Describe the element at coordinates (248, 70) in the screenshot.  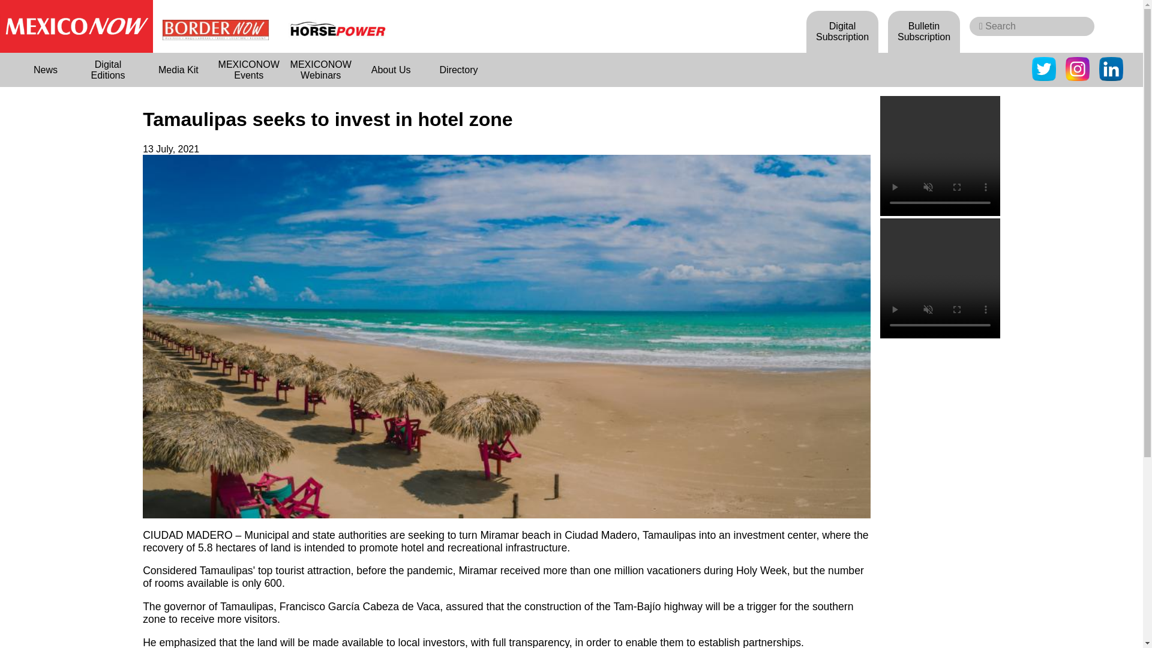
I see `MEXICONOW Events` at that location.